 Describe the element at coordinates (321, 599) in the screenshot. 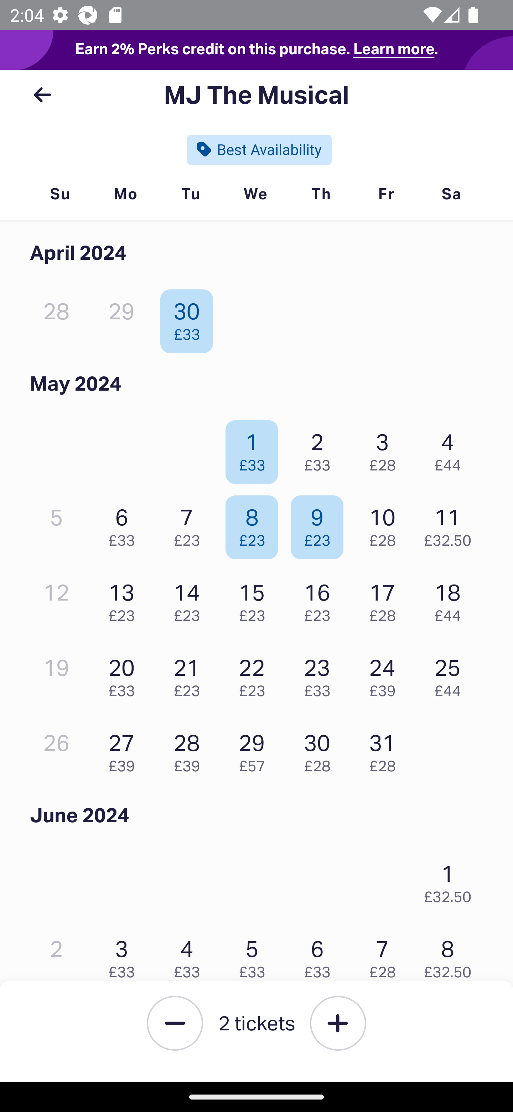

I see `16 £23` at that location.